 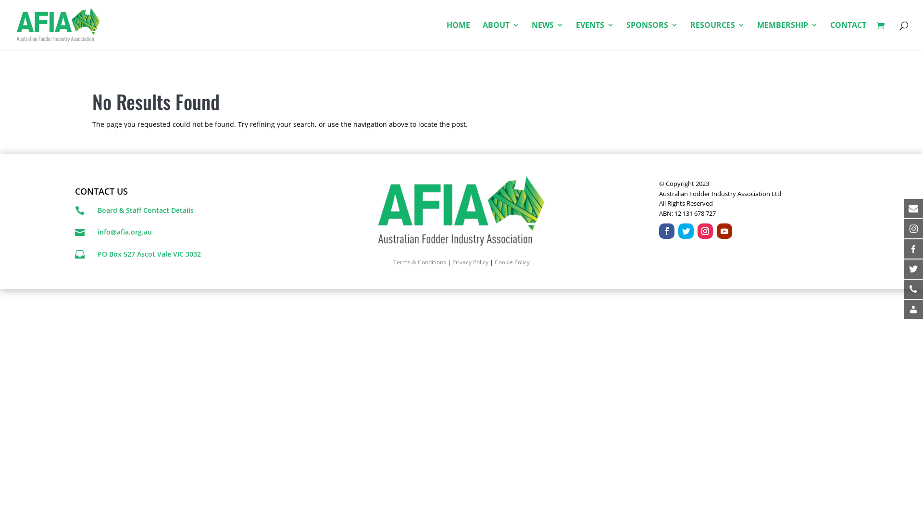 What do you see at coordinates (806, 487) in the screenshot?
I see `Cookie settings` at bounding box center [806, 487].